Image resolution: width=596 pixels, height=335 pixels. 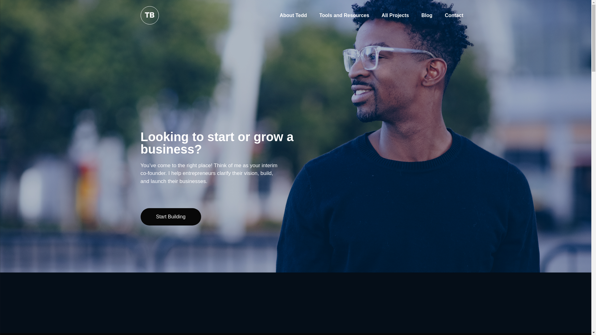 What do you see at coordinates (344, 15) in the screenshot?
I see `Tools and Resources` at bounding box center [344, 15].